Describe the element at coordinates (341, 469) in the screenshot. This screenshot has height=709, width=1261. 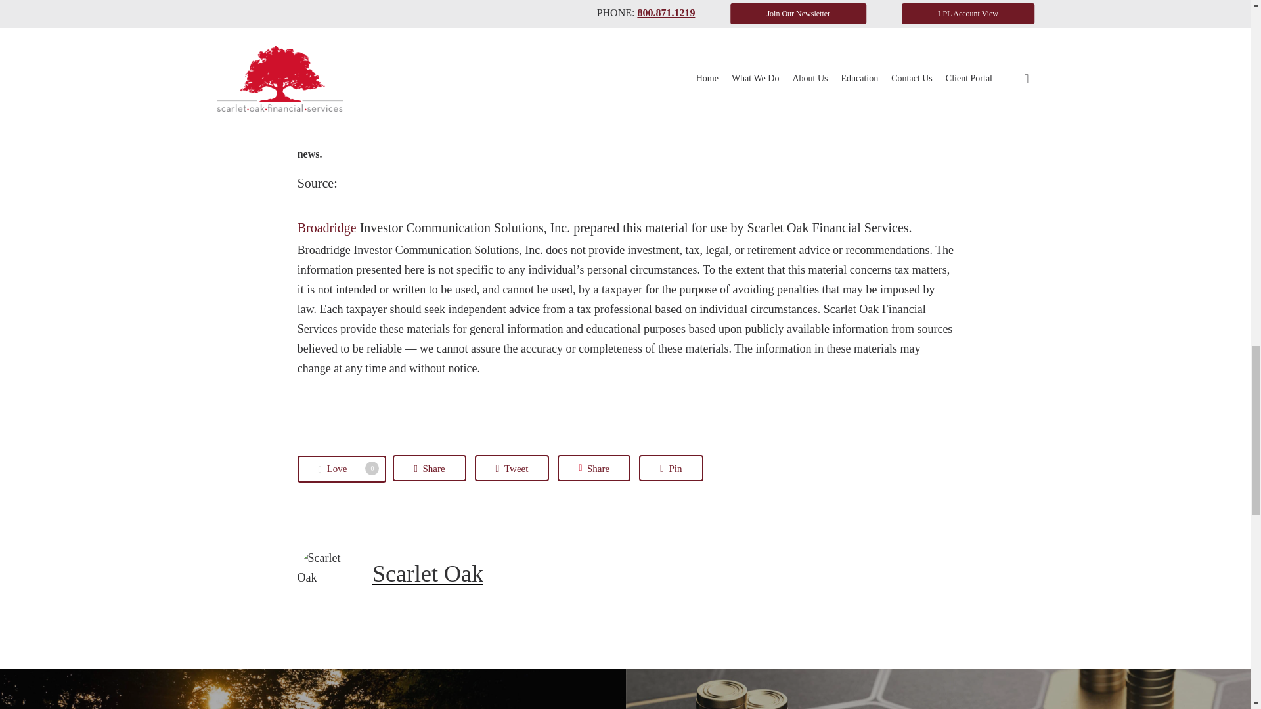
I see `Love this` at that location.